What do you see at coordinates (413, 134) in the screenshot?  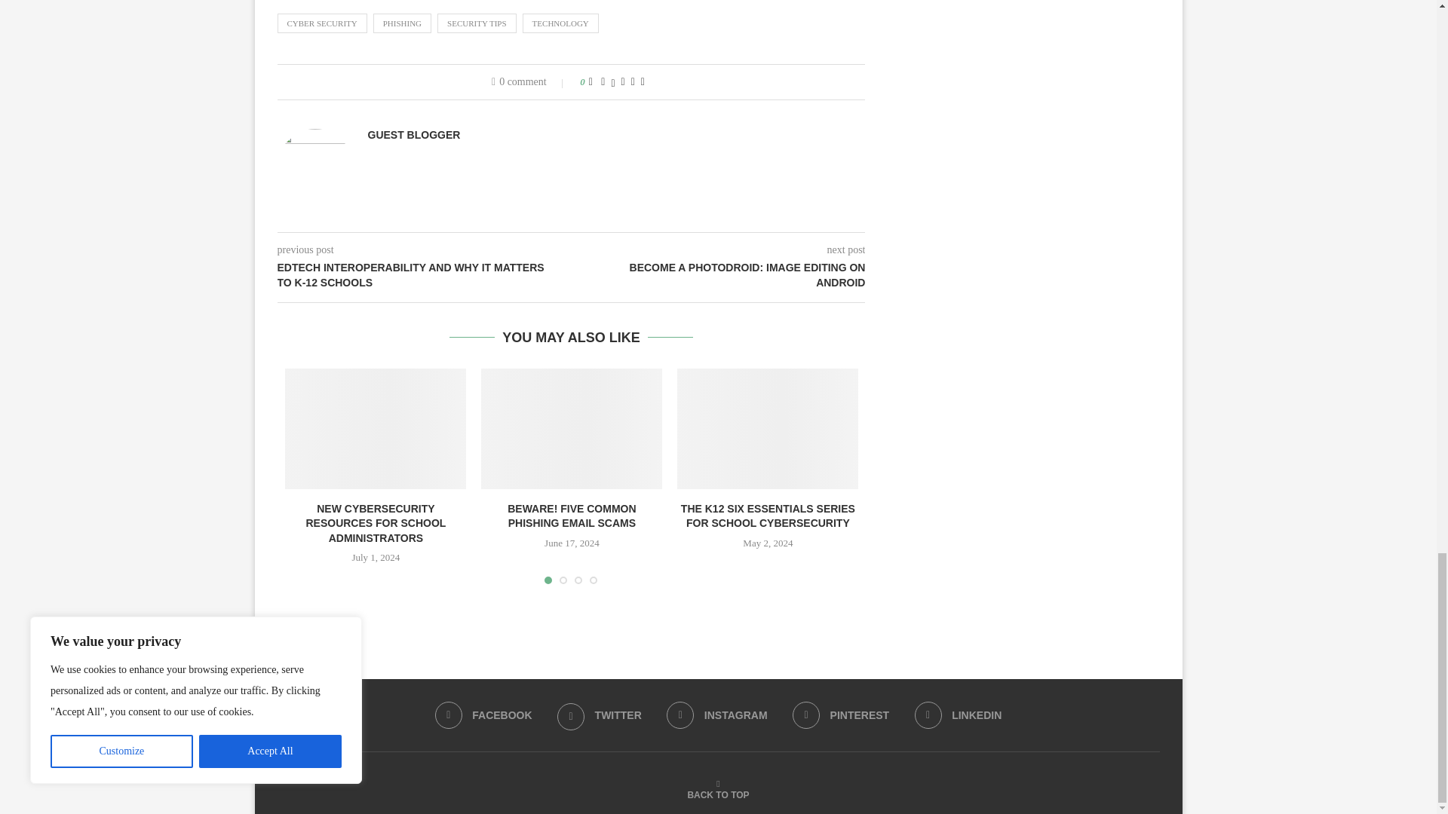 I see `Author Guest Blogger` at bounding box center [413, 134].